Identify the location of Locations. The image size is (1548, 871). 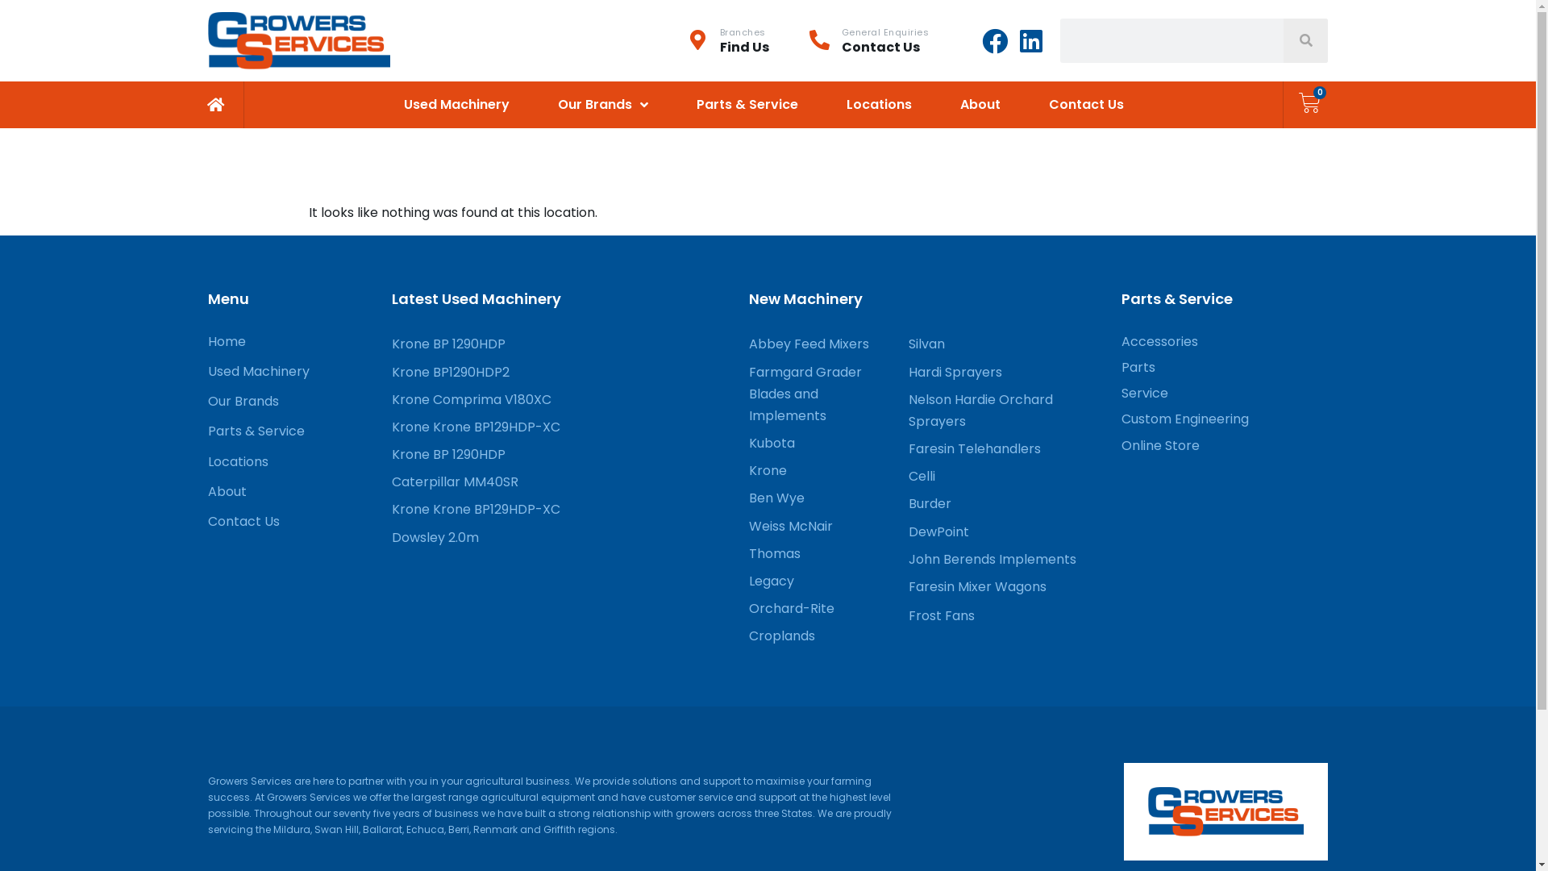
(292, 461).